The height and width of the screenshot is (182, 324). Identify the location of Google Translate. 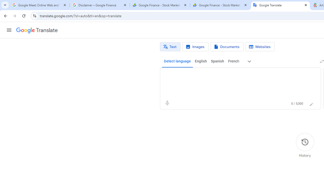
(280, 5).